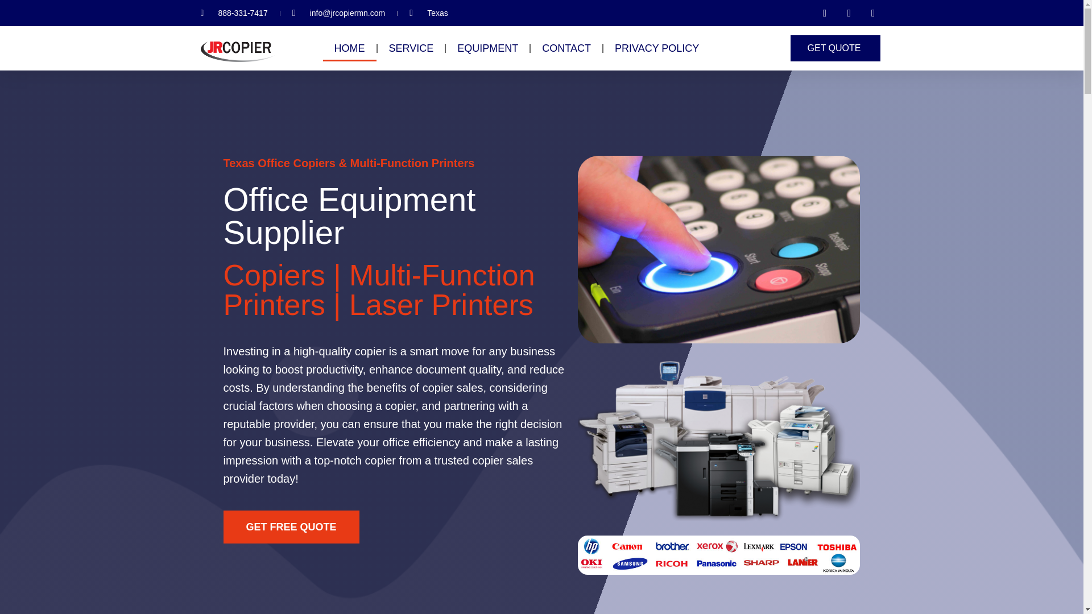  I want to click on GET FREE QUOTE, so click(291, 526).